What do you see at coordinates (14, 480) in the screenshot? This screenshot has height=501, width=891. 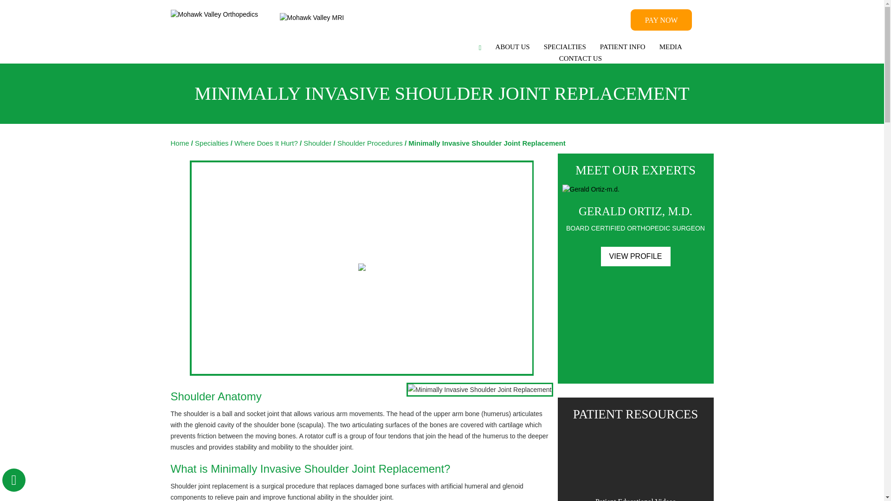 I see `Accessible Tool Options` at bounding box center [14, 480].